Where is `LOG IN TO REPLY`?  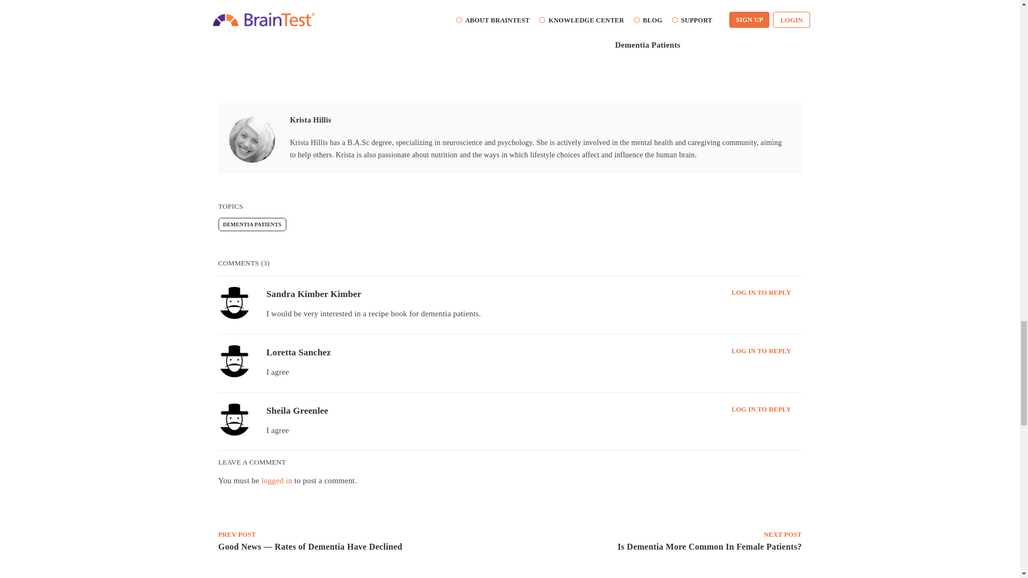
LOG IN TO REPLY is located at coordinates (760, 409).